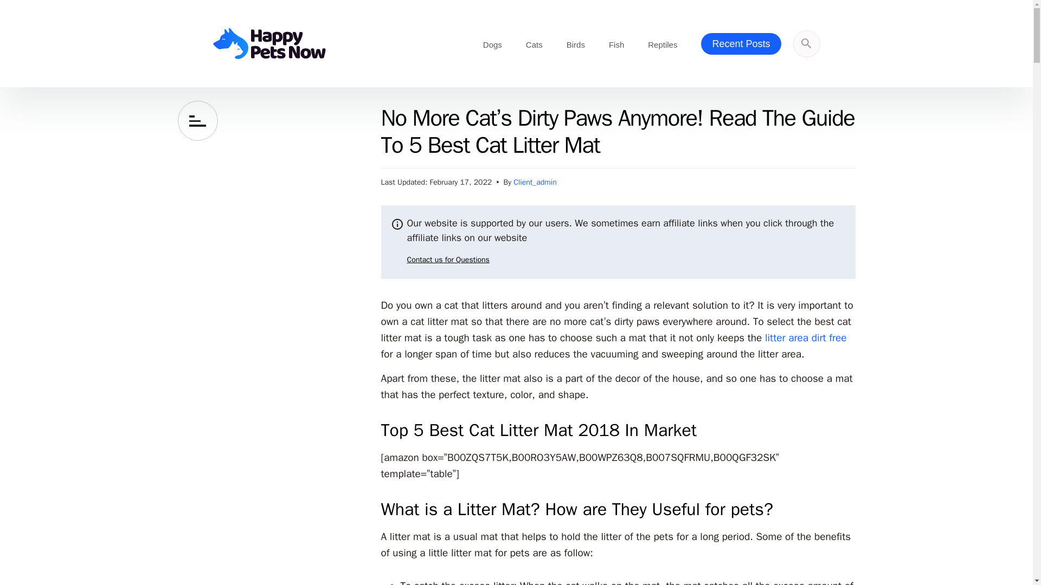 The width and height of the screenshot is (1041, 585). What do you see at coordinates (742, 152) in the screenshot?
I see `Search` at bounding box center [742, 152].